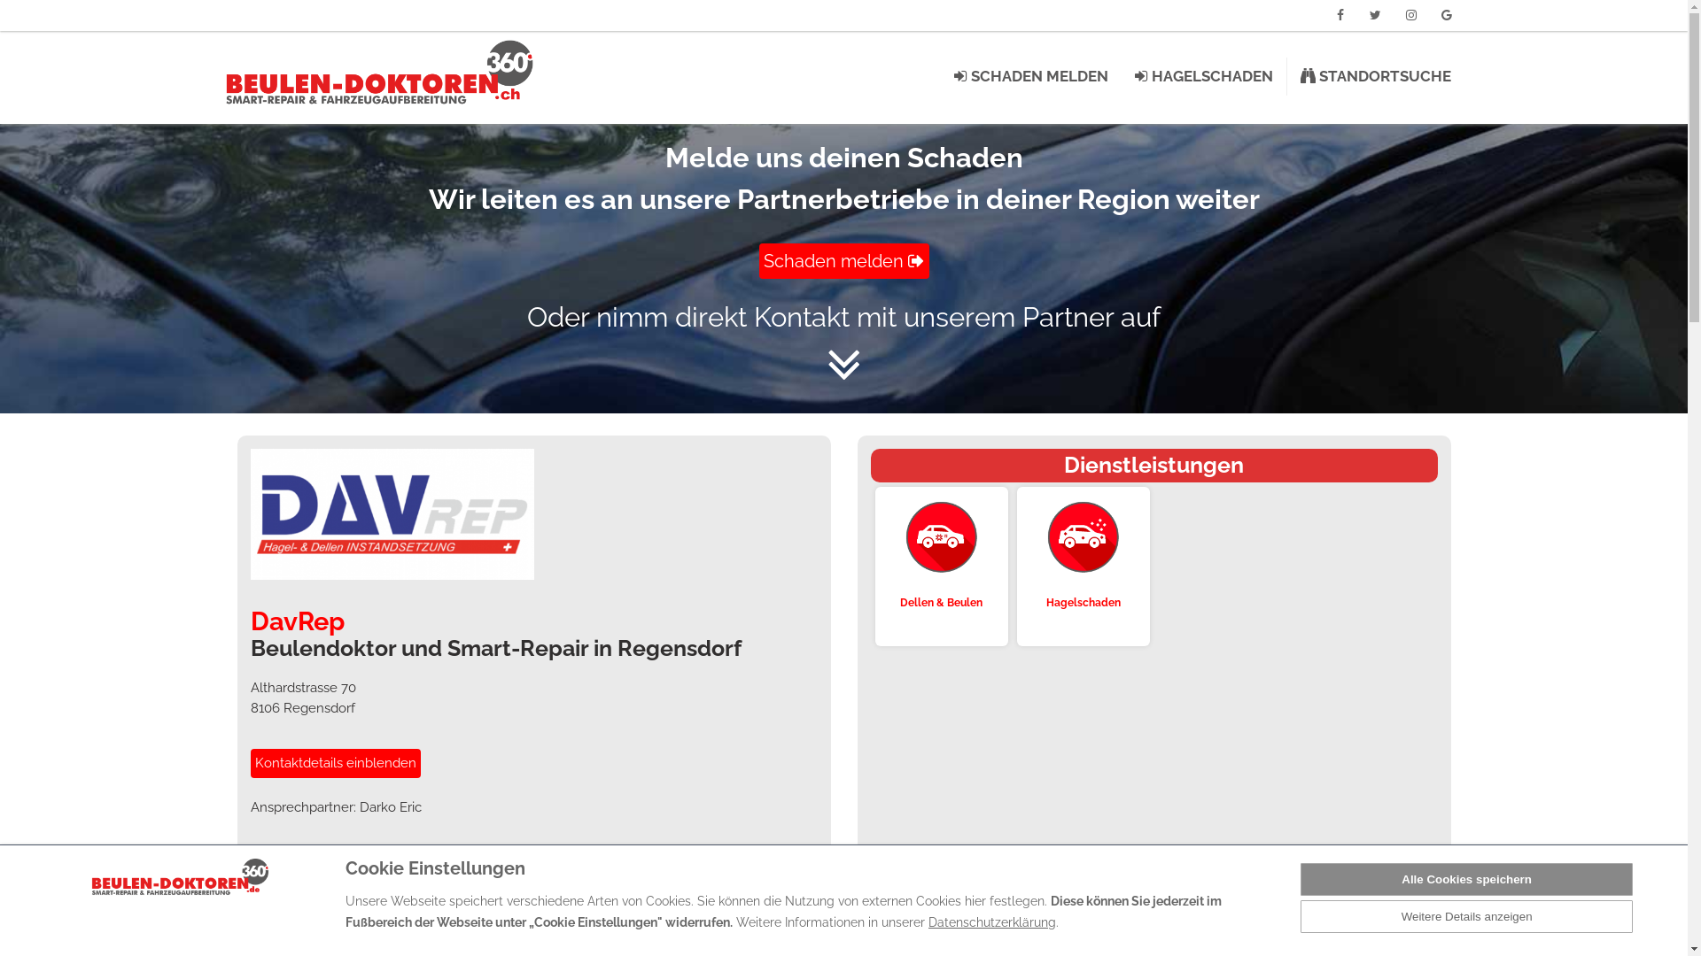 Image resolution: width=1701 pixels, height=956 pixels. What do you see at coordinates (1203, 76) in the screenshot?
I see `HAGELSCHADEN` at bounding box center [1203, 76].